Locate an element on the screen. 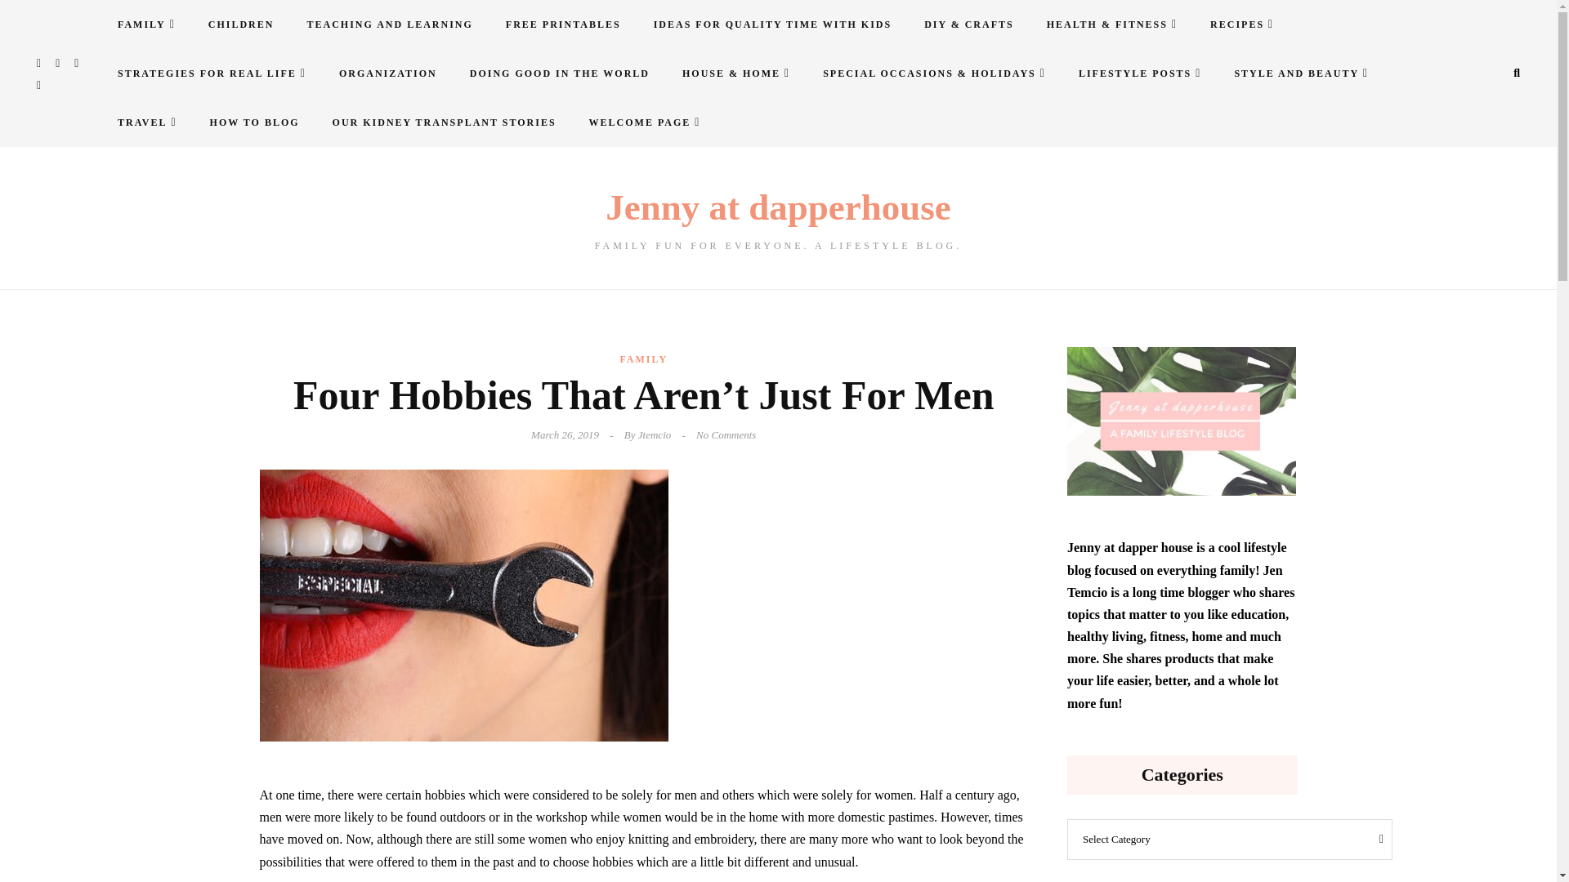  FAMILY is located at coordinates (146, 24).